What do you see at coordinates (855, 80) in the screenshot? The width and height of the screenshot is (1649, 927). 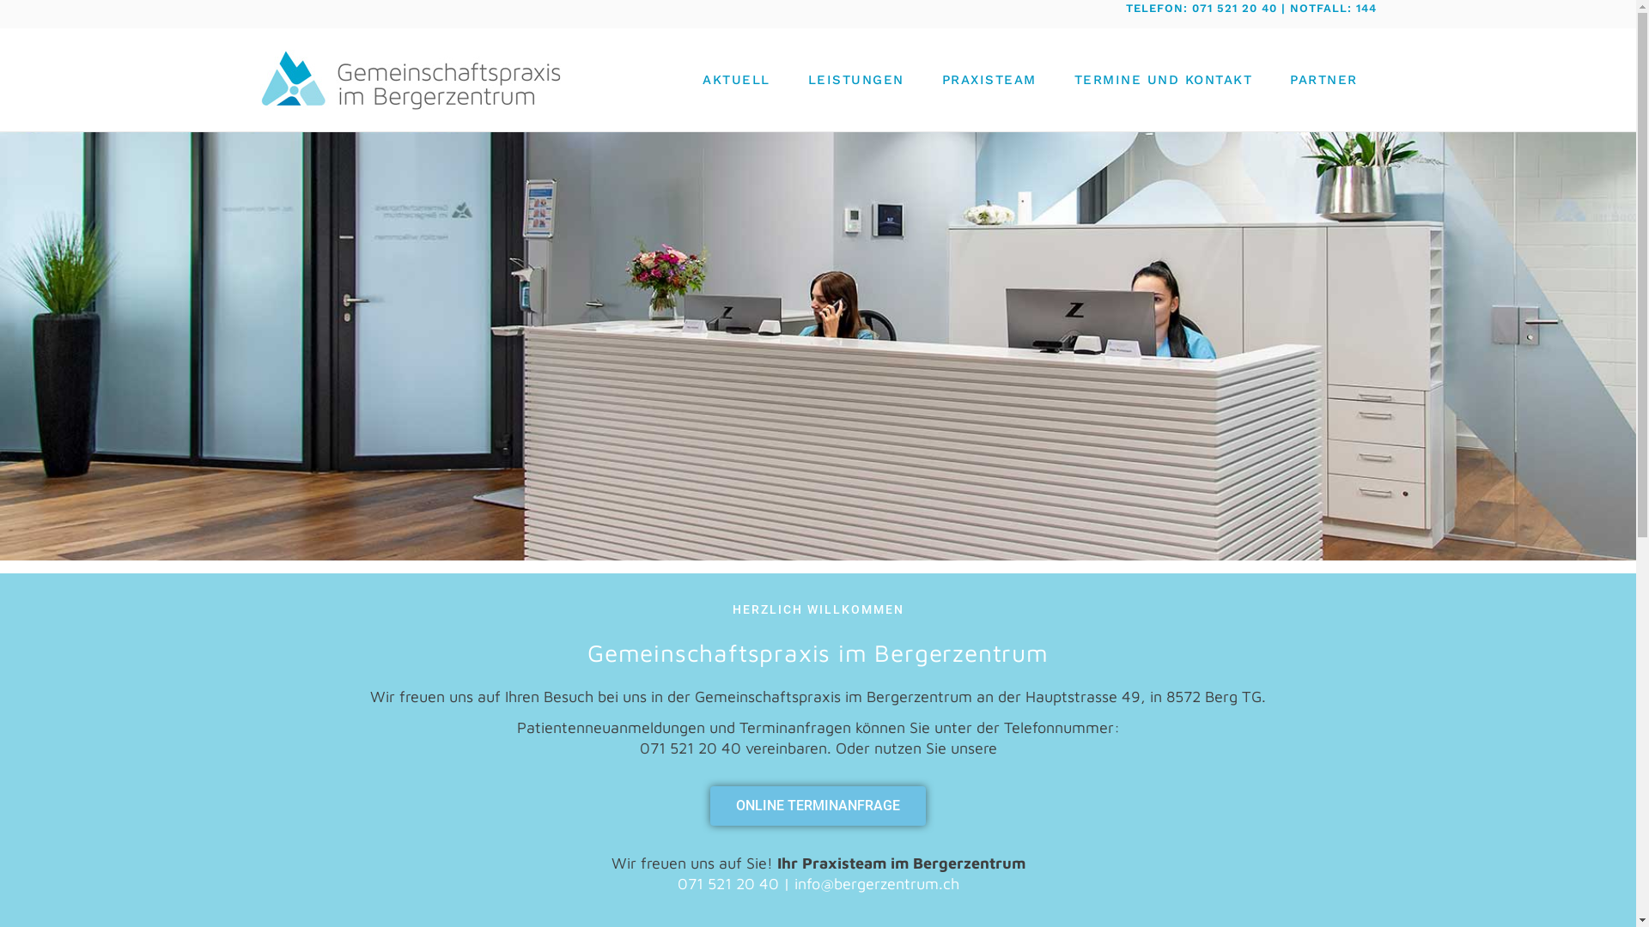 I see `LEISTUNGEN` at bounding box center [855, 80].